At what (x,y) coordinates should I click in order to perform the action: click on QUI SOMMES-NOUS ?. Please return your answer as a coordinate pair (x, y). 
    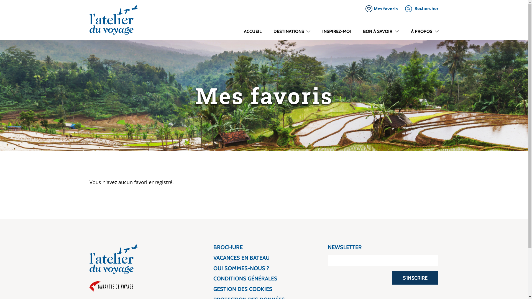
    Looking at the image, I should click on (249, 269).